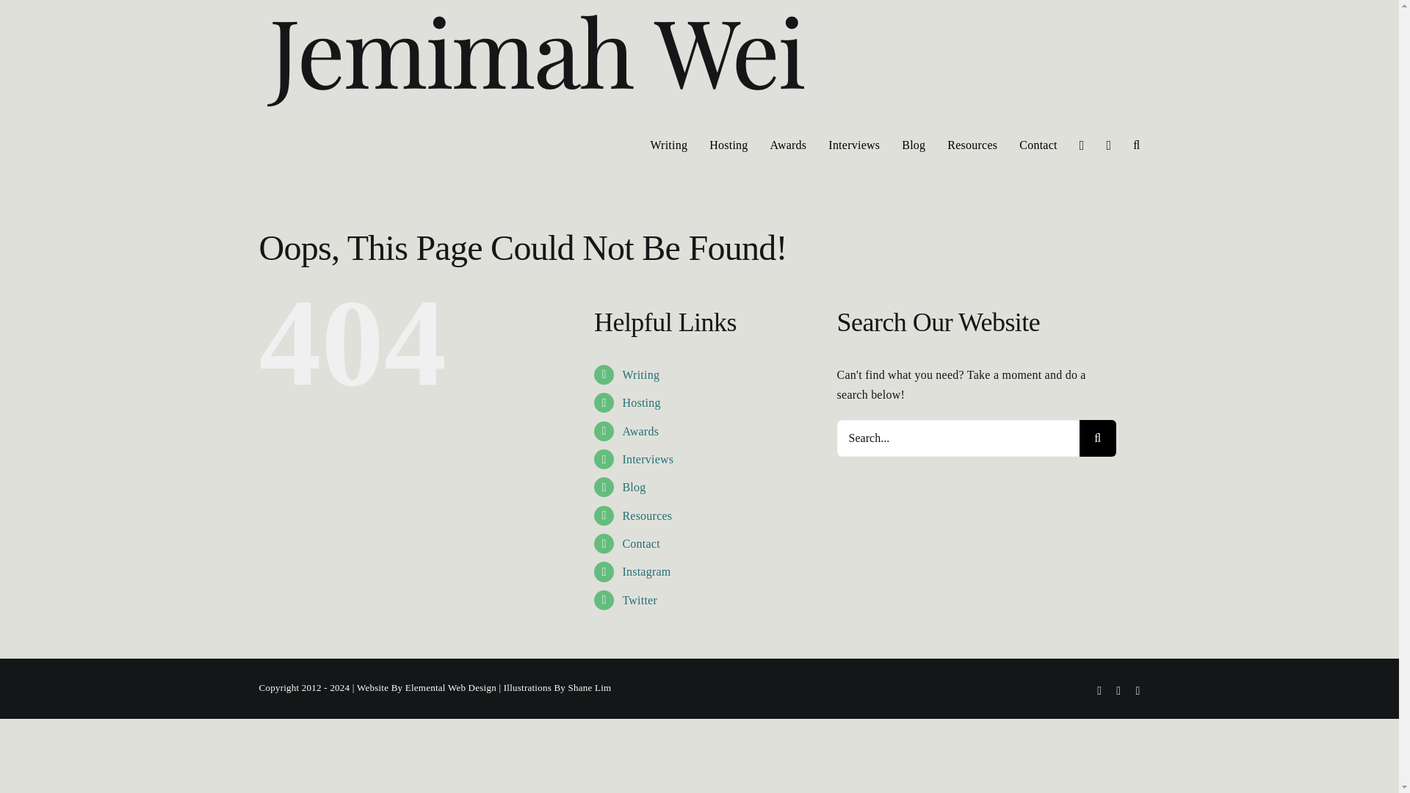  What do you see at coordinates (639, 600) in the screenshot?
I see `Twitter` at bounding box center [639, 600].